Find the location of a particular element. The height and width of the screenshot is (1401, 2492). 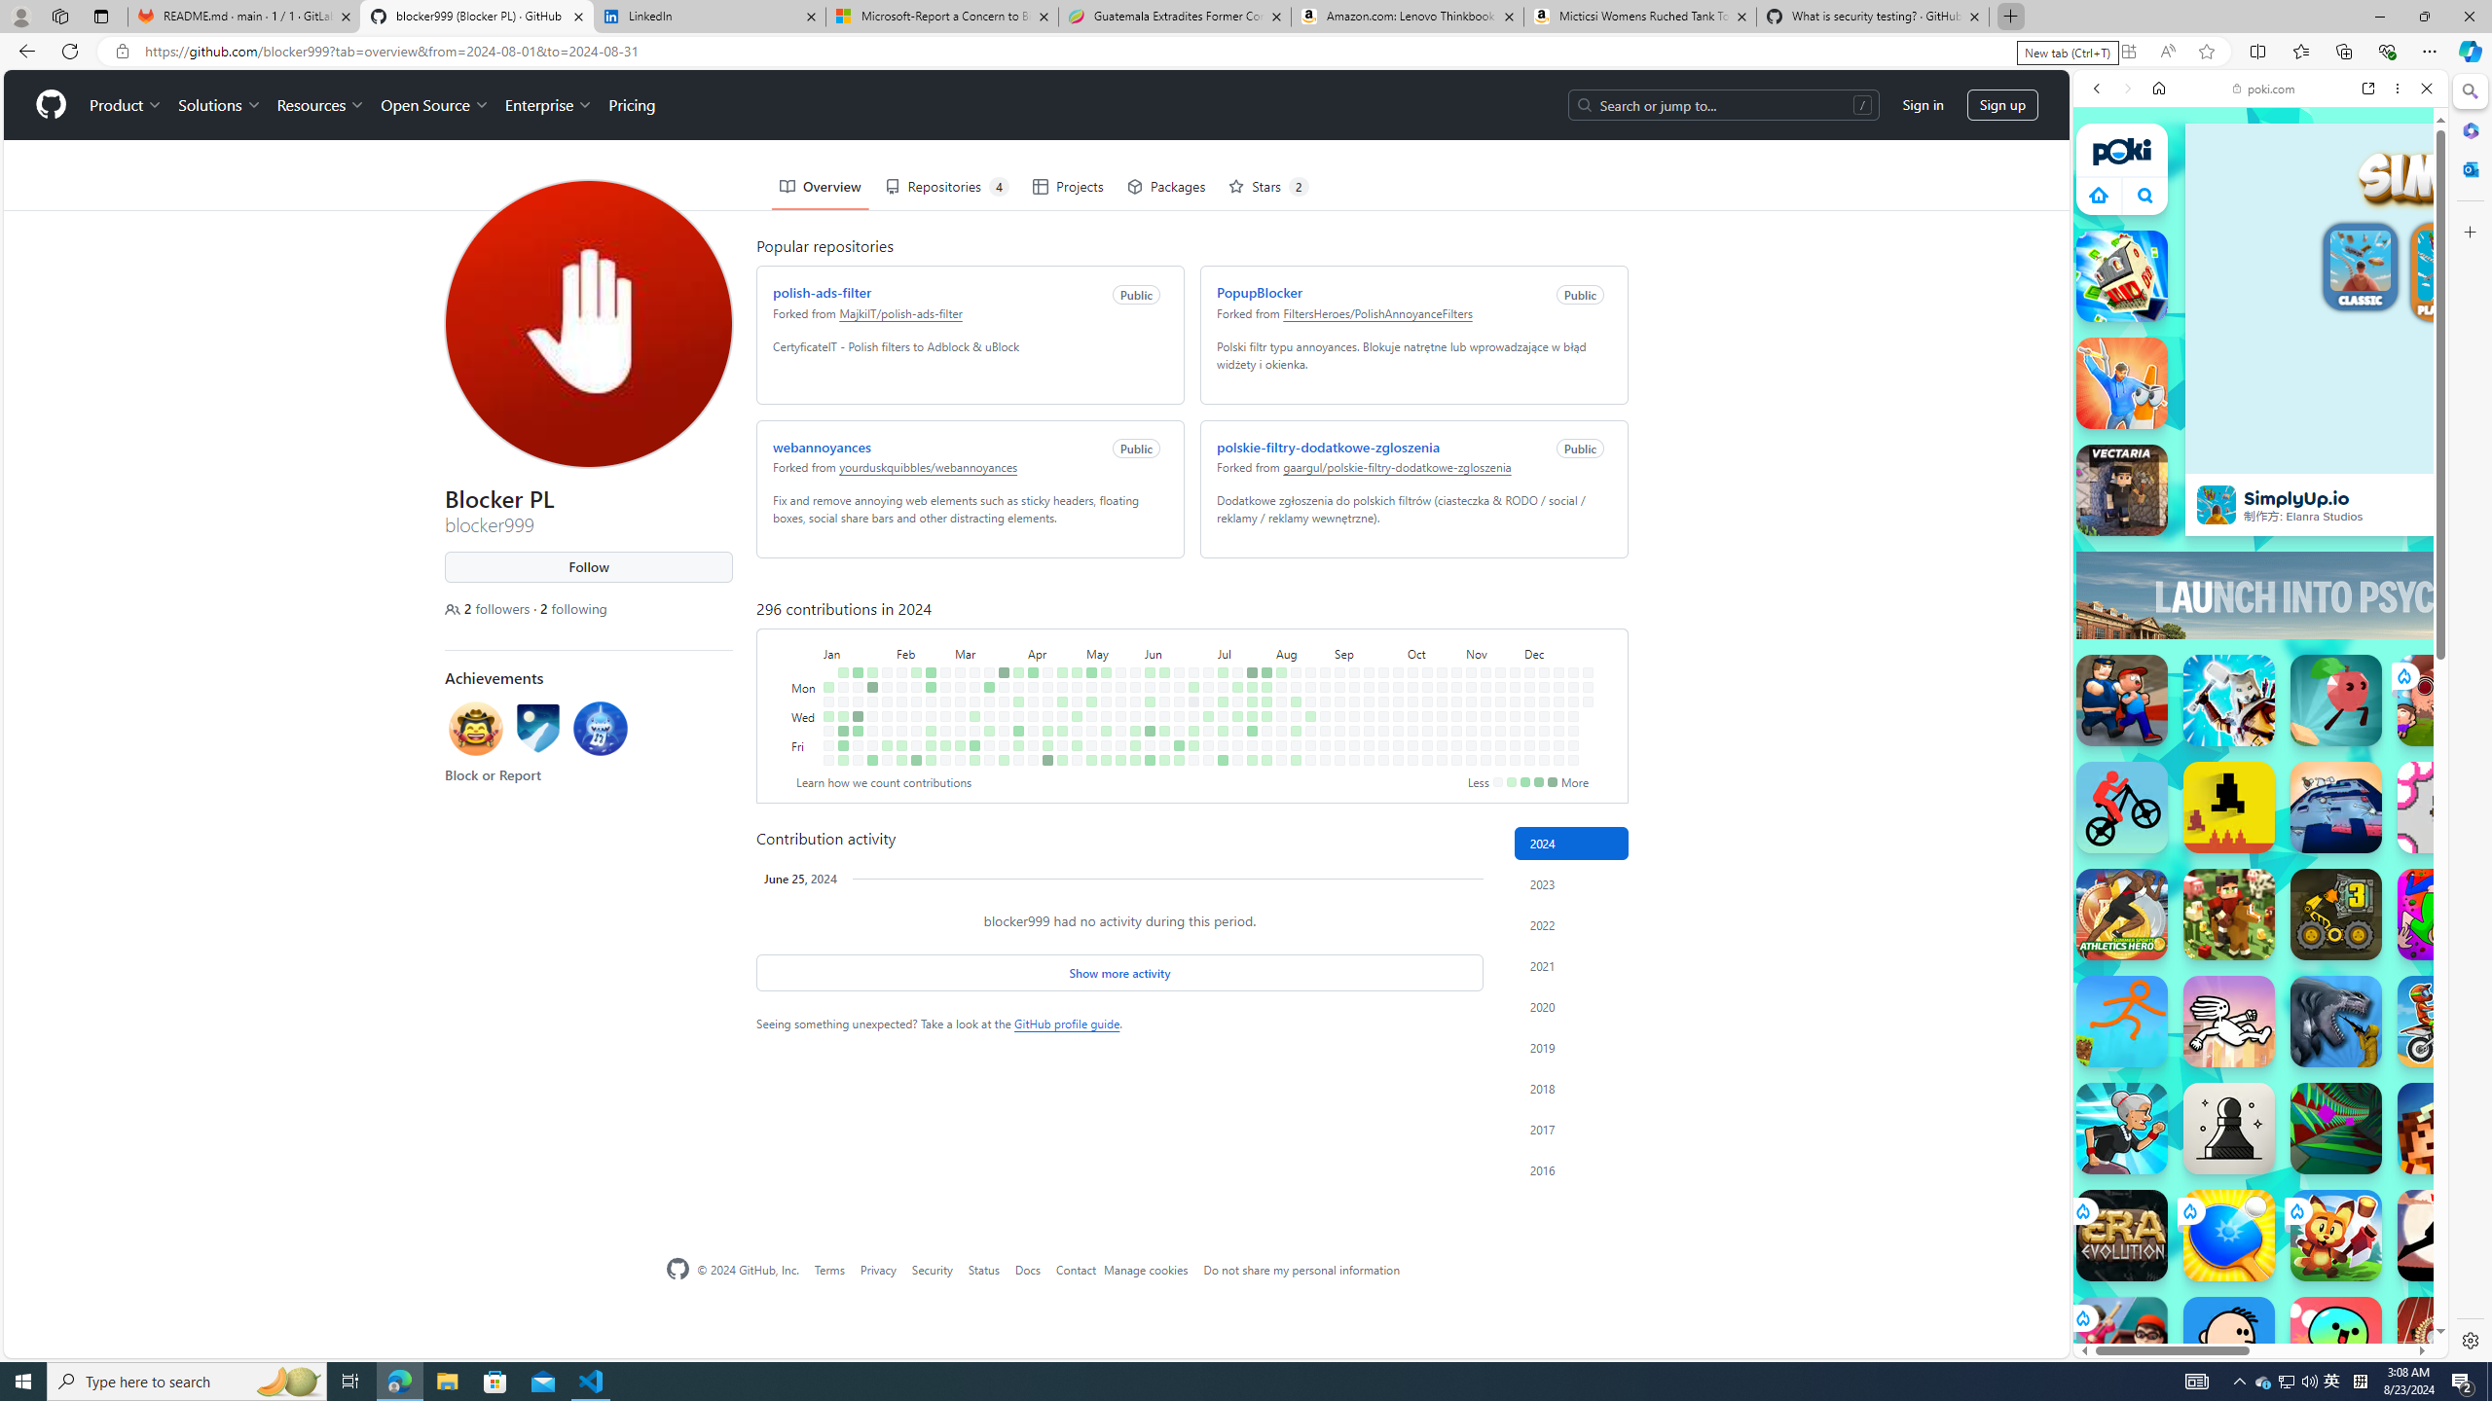

No contributions on November 2nd. is located at coordinates (1456, 761).